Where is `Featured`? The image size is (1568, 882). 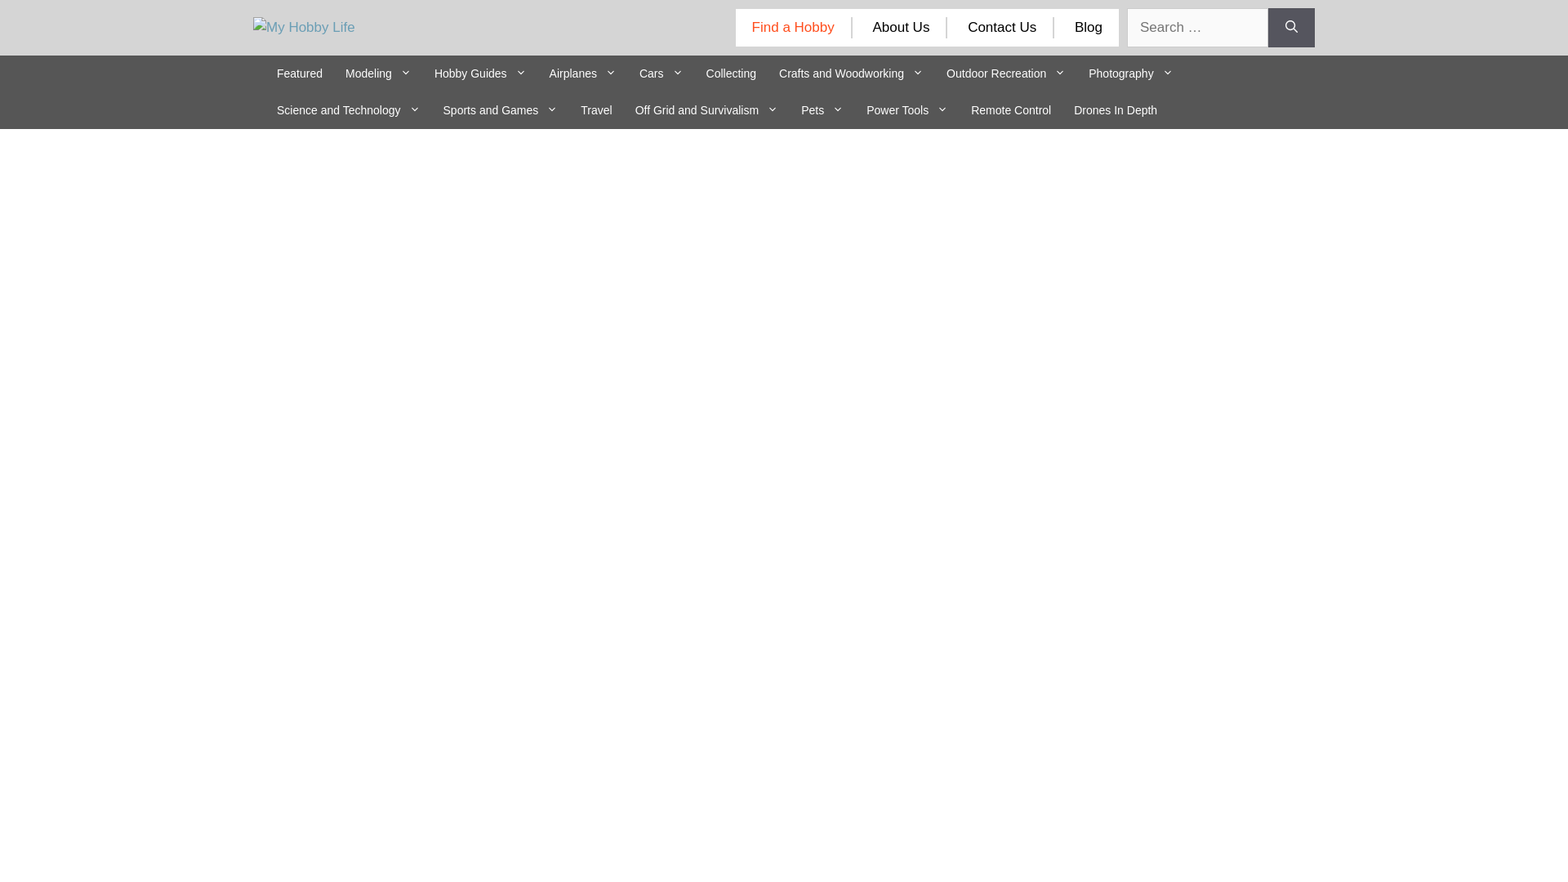
Featured is located at coordinates (299, 73).